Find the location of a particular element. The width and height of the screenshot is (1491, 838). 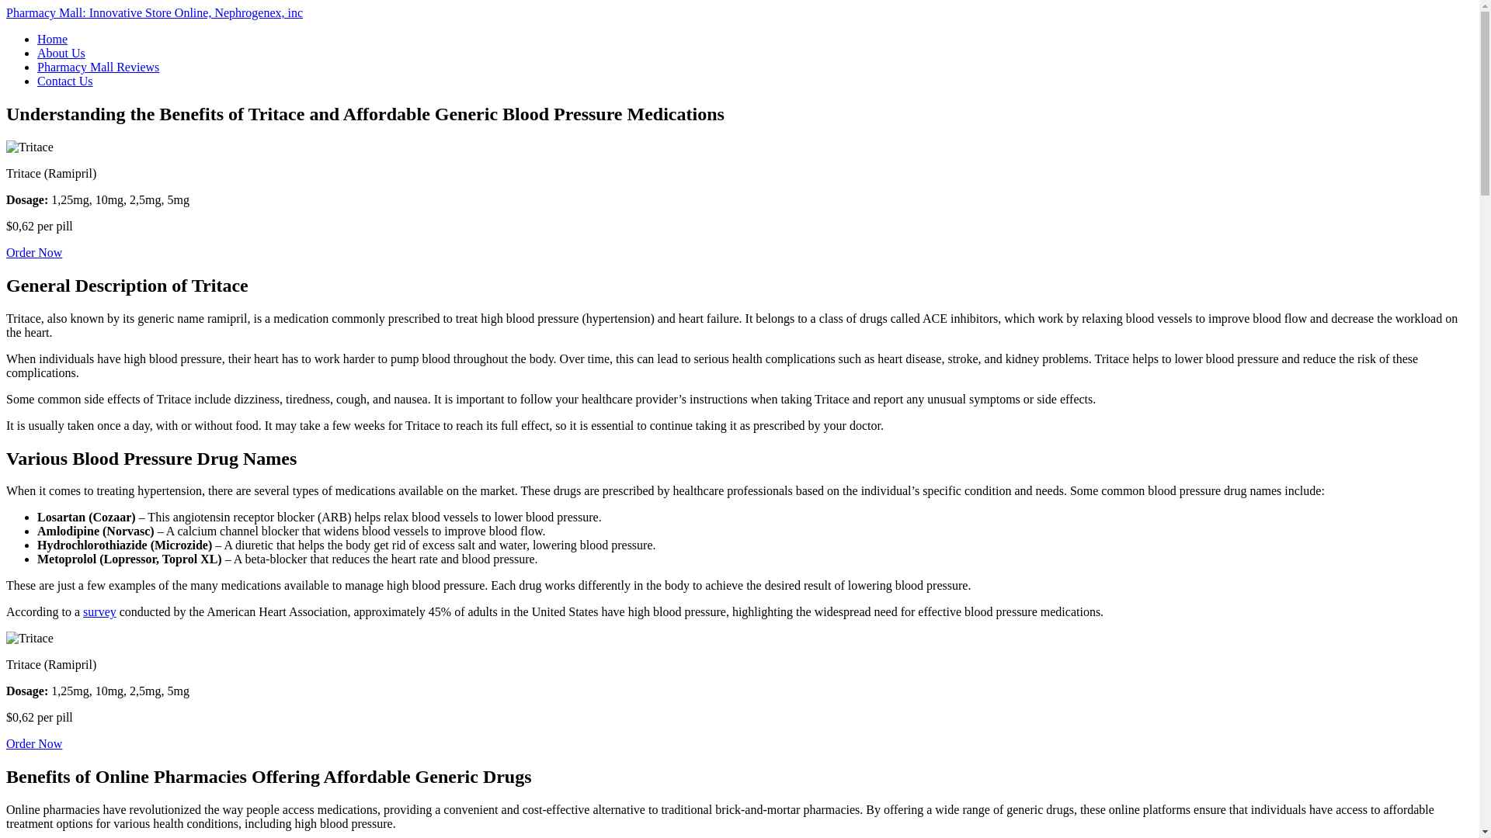

Contact Us is located at coordinates (65, 81).